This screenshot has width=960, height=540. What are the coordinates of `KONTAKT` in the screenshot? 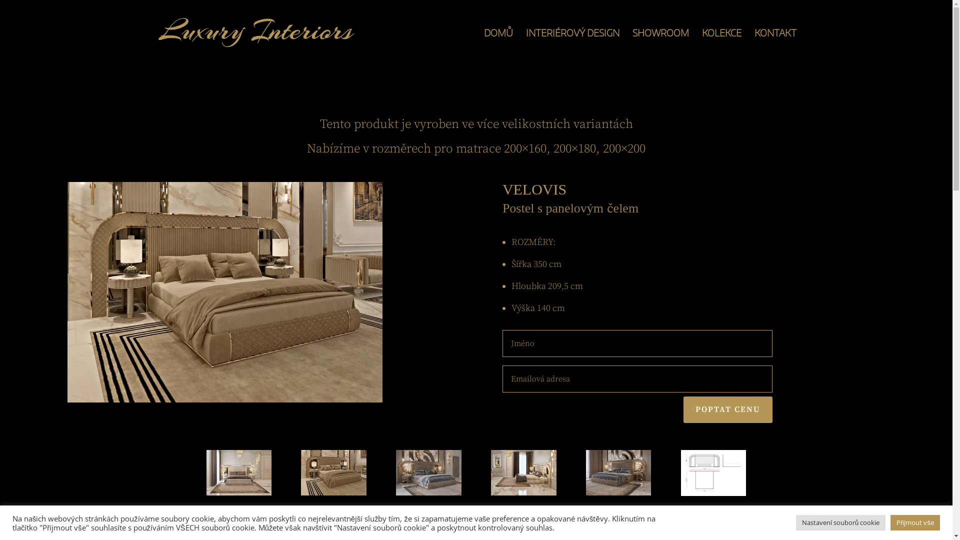 It's located at (775, 47).